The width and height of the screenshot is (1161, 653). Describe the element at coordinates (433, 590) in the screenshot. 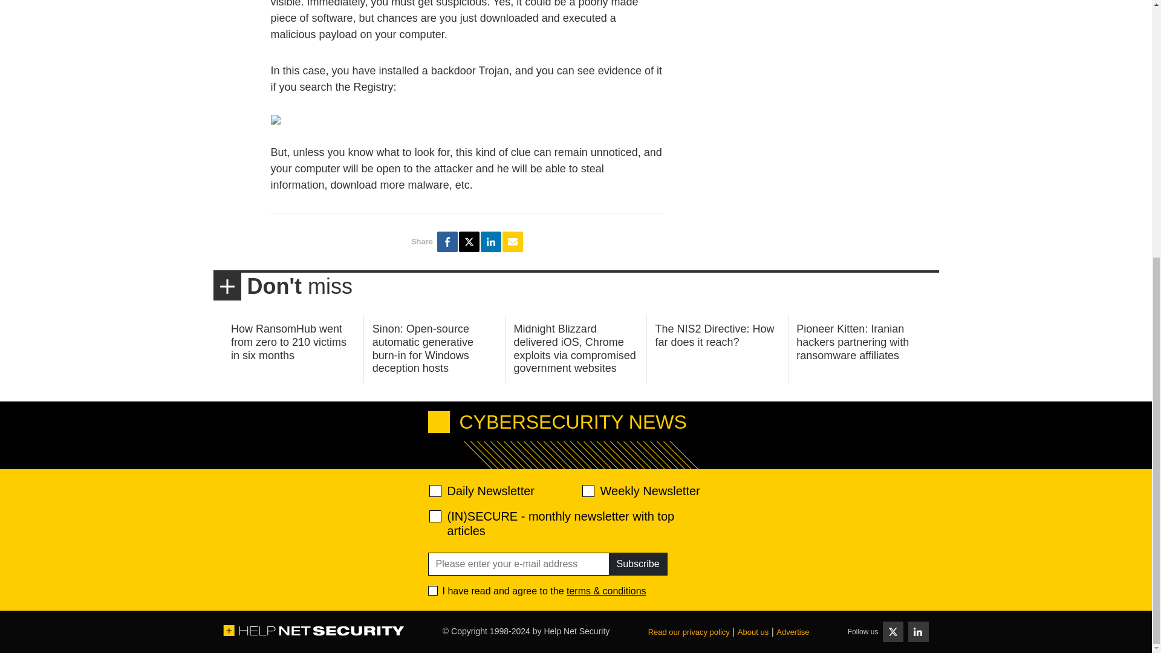

I see `1` at that location.